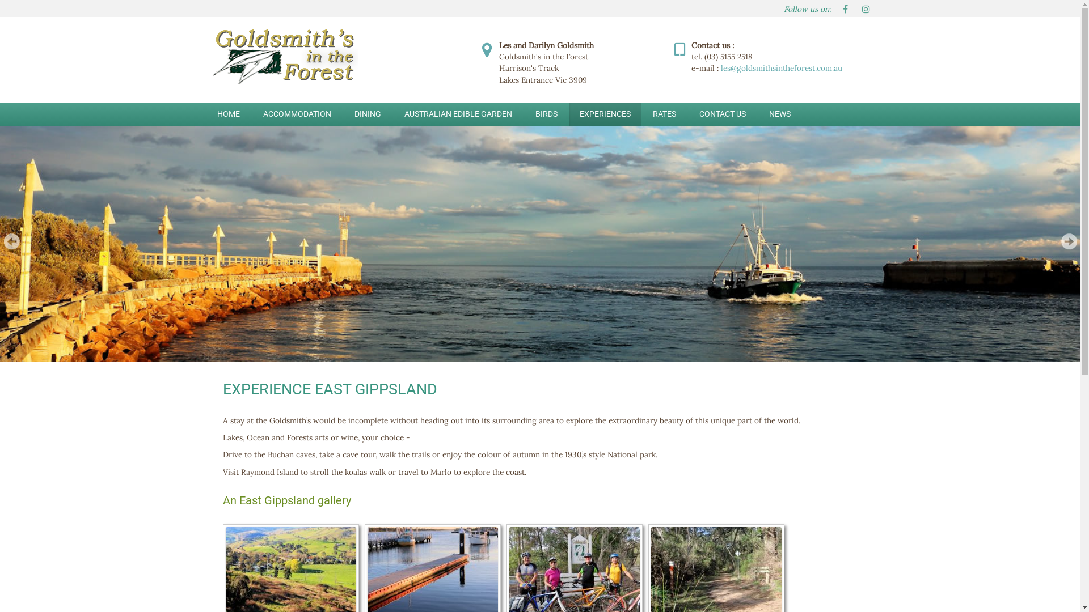 The height and width of the screenshot is (612, 1089). I want to click on ACCOMMODATION, so click(297, 114).